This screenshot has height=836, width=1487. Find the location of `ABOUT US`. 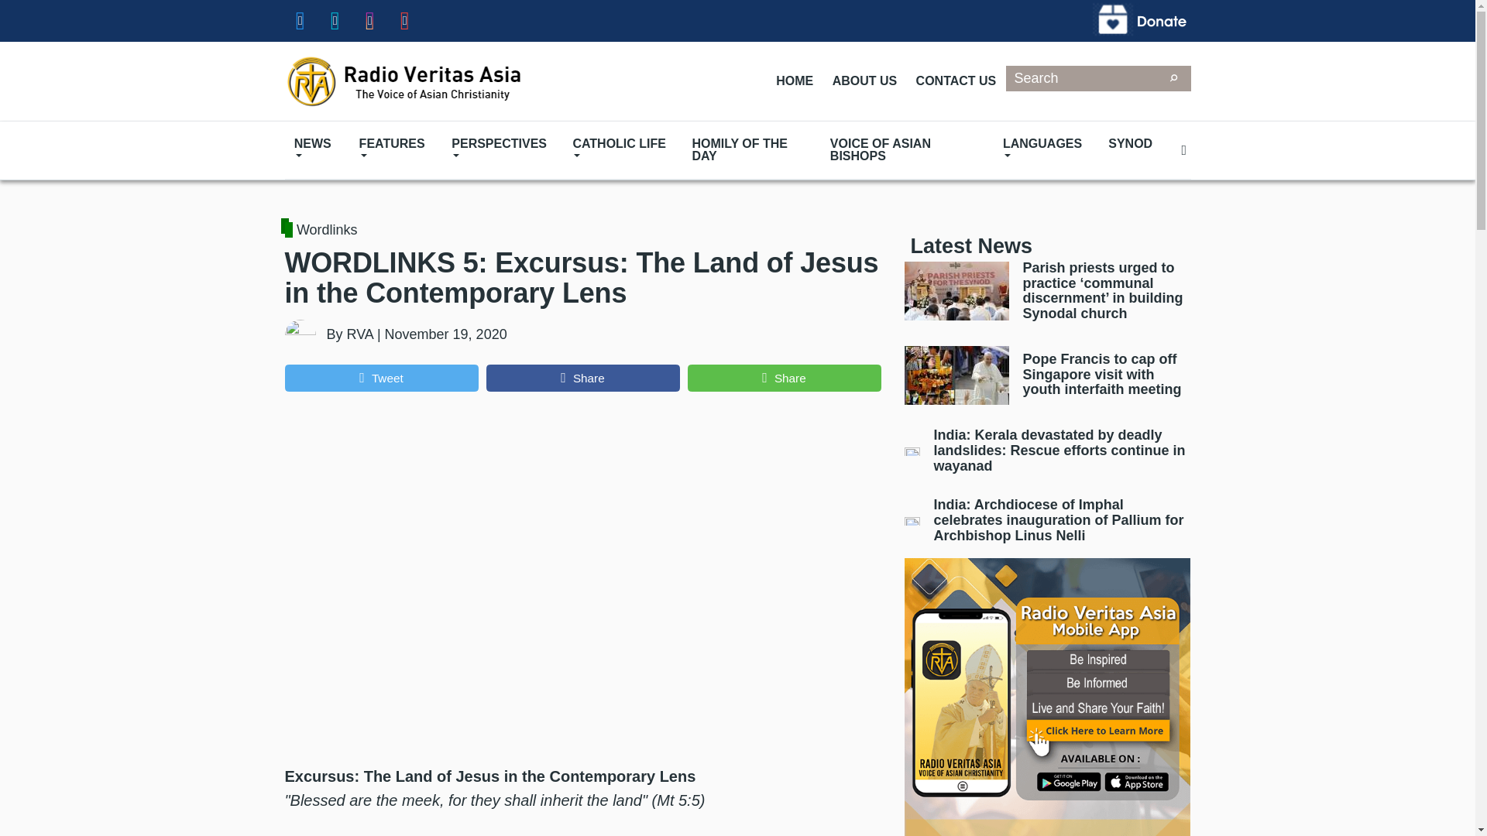

ABOUT US is located at coordinates (864, 81).